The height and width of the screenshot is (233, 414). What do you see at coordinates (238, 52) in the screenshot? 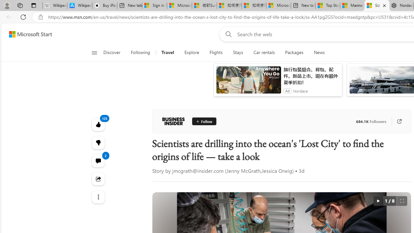
I see `Stays` at bounding box center [238, 52].